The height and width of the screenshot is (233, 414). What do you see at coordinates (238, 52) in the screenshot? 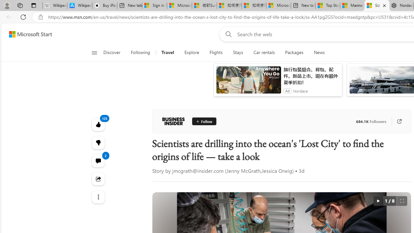
I see `Stays` at bounding box center [238, 52].